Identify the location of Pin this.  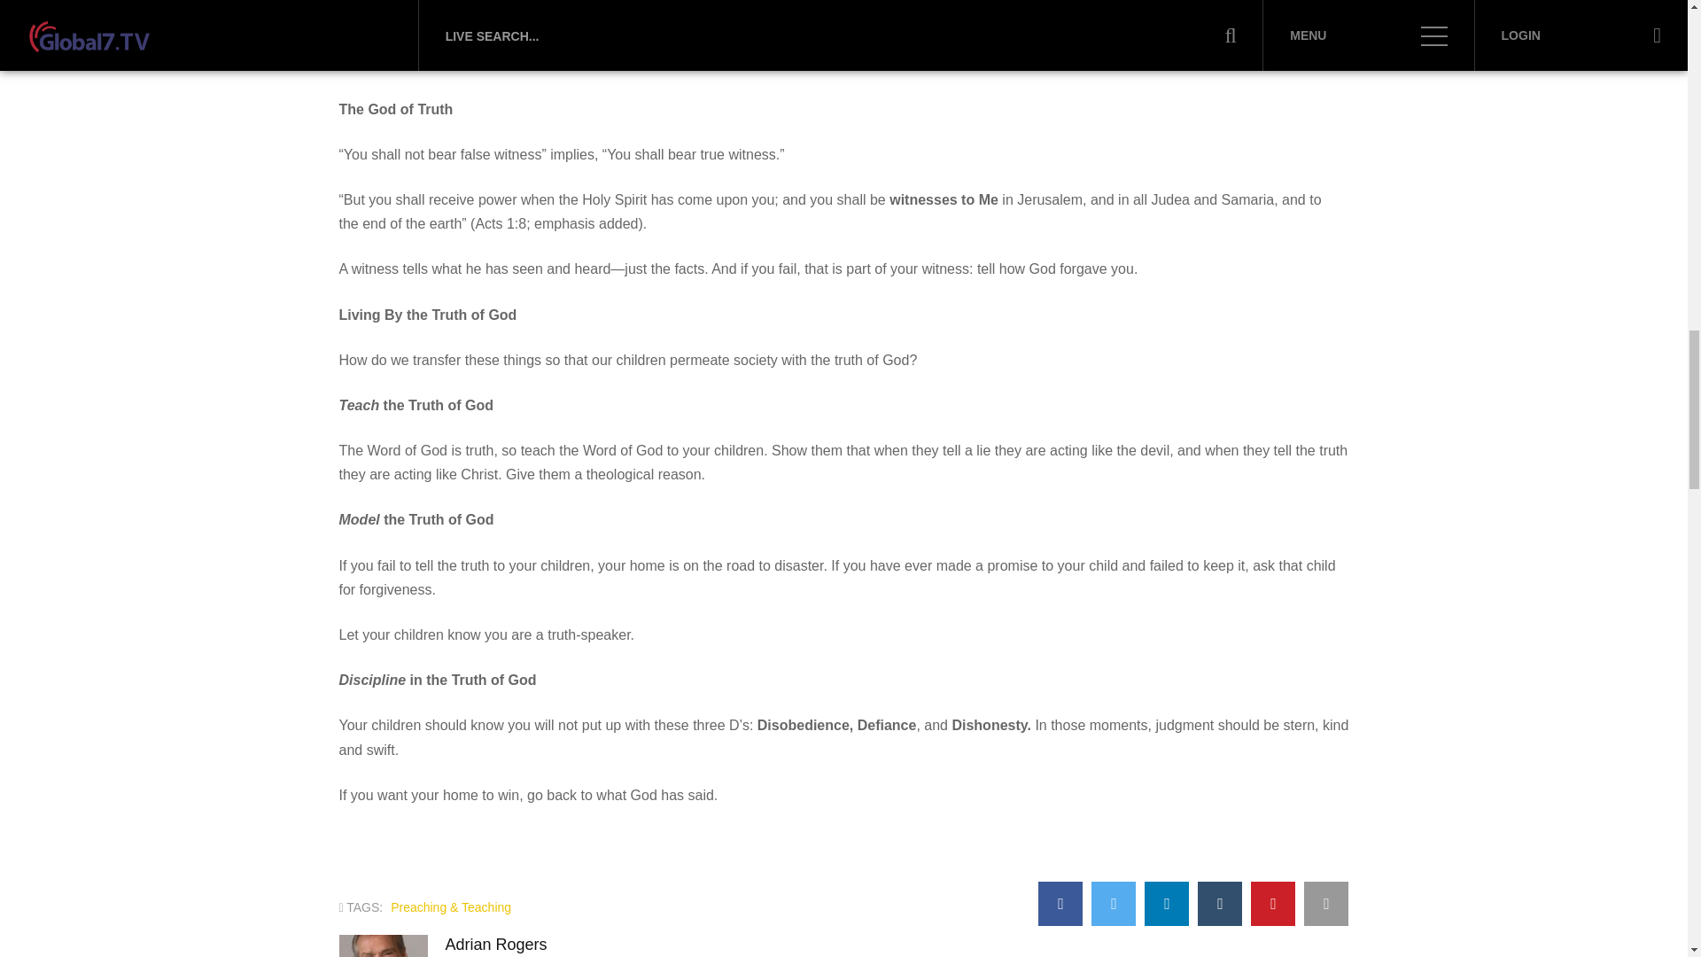
(1272, 904).